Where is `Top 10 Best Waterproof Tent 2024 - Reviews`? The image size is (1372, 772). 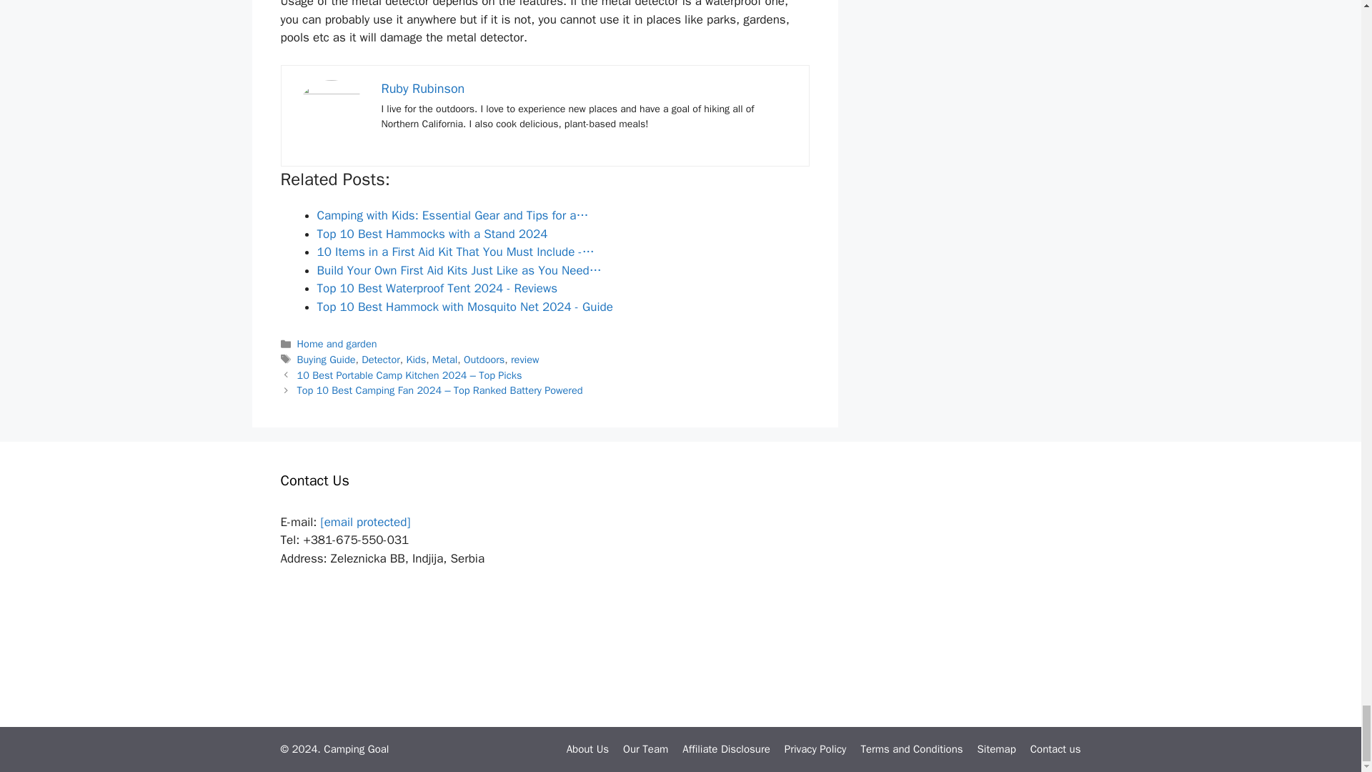
Top 10 Best Waterproof Tent 2024 - Reviews is located at coordinates (437, 288).